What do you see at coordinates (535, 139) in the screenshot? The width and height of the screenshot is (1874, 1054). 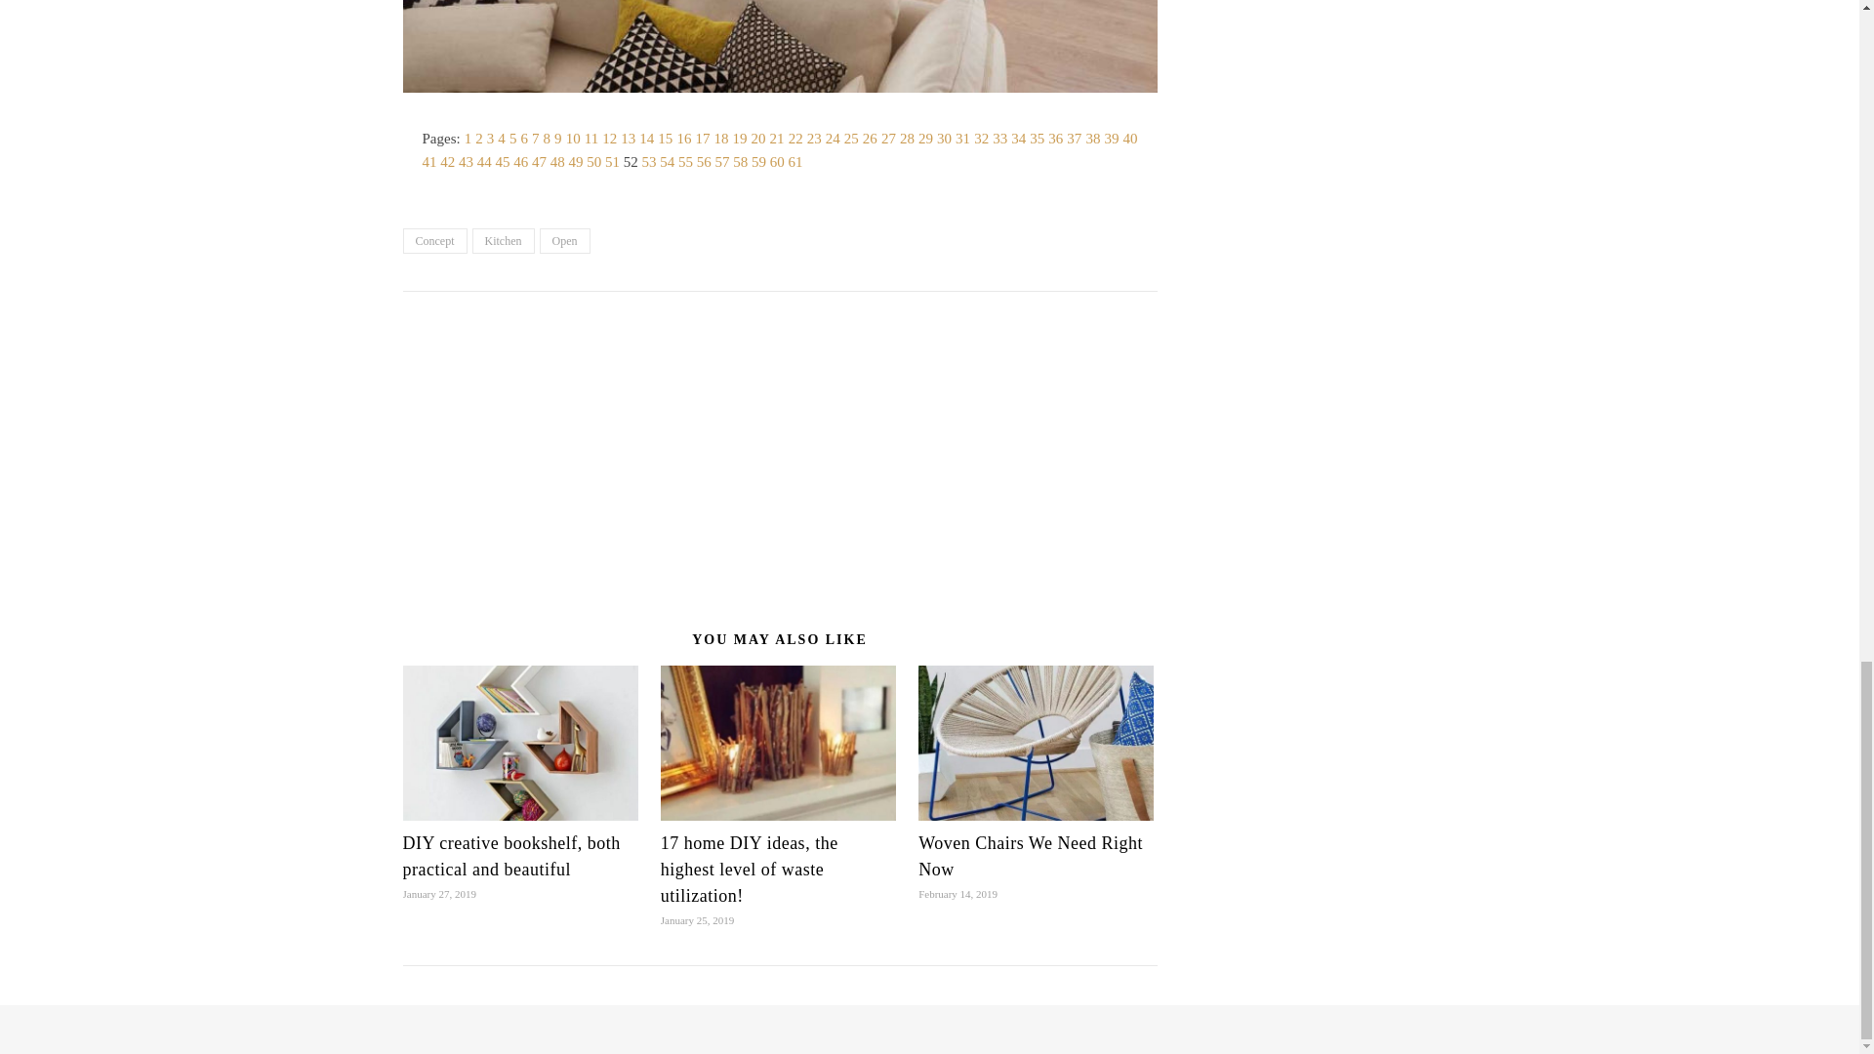 I see `7` at bounding box center [535, 139].